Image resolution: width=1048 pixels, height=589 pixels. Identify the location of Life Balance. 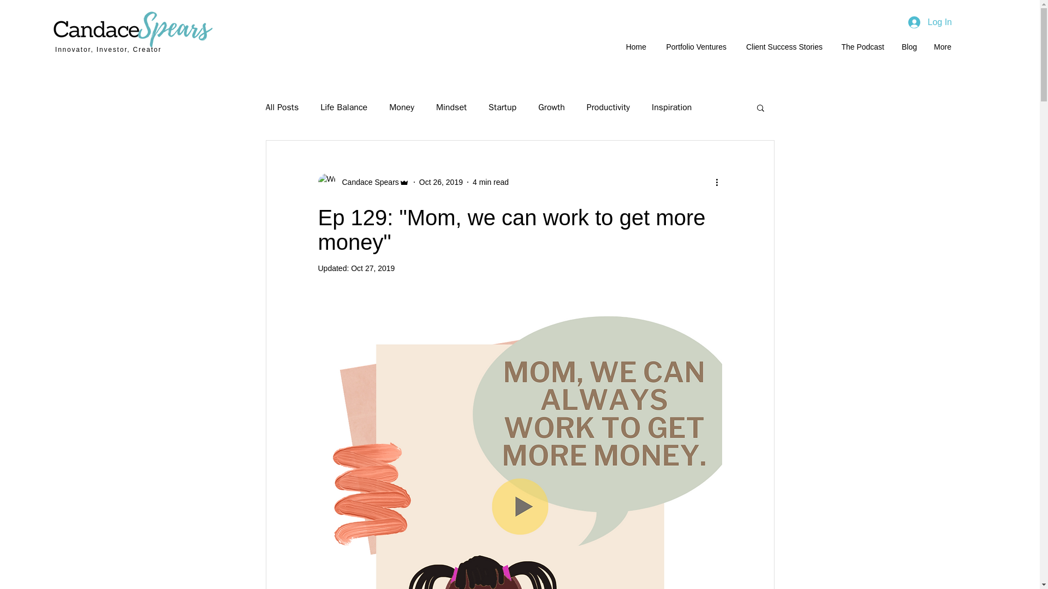
(344, 107).